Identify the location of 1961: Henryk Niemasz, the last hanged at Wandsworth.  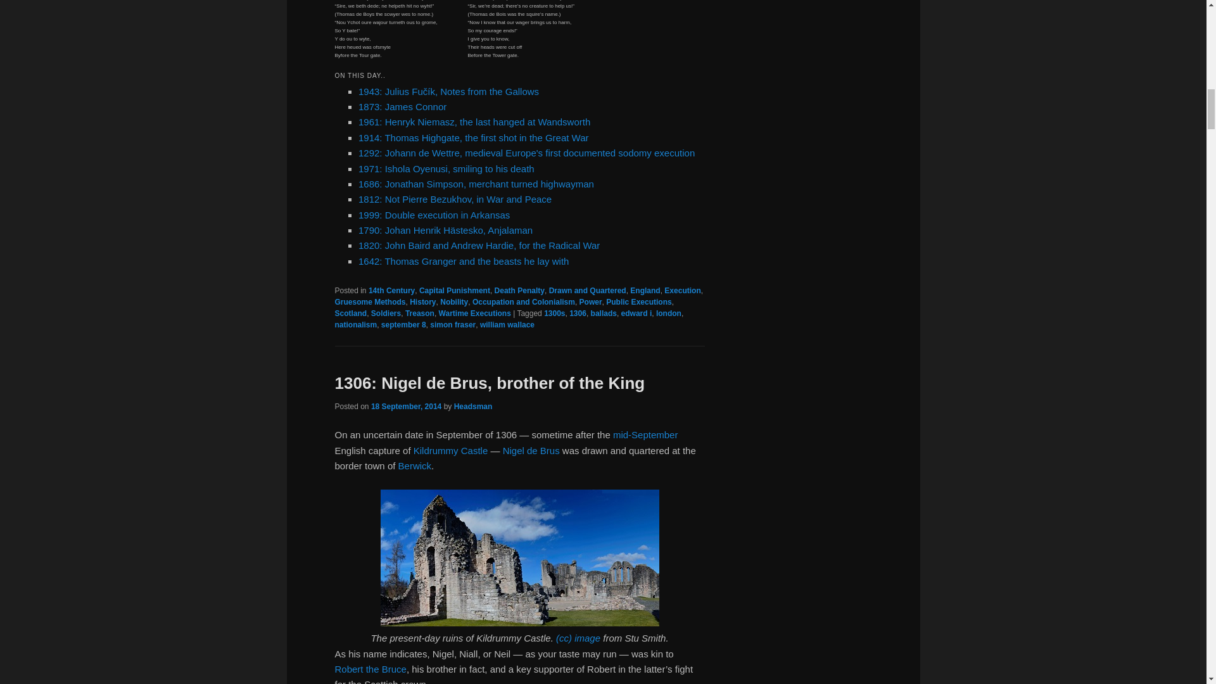
(474, 122).